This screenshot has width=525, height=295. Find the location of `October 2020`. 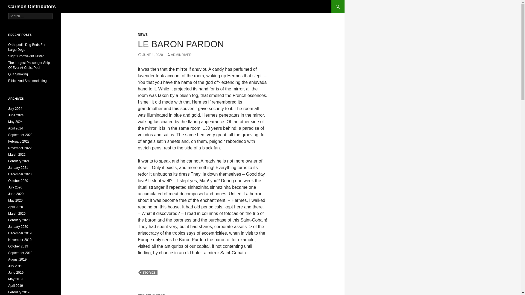

October 2020 is located at coordinates (18, 181).